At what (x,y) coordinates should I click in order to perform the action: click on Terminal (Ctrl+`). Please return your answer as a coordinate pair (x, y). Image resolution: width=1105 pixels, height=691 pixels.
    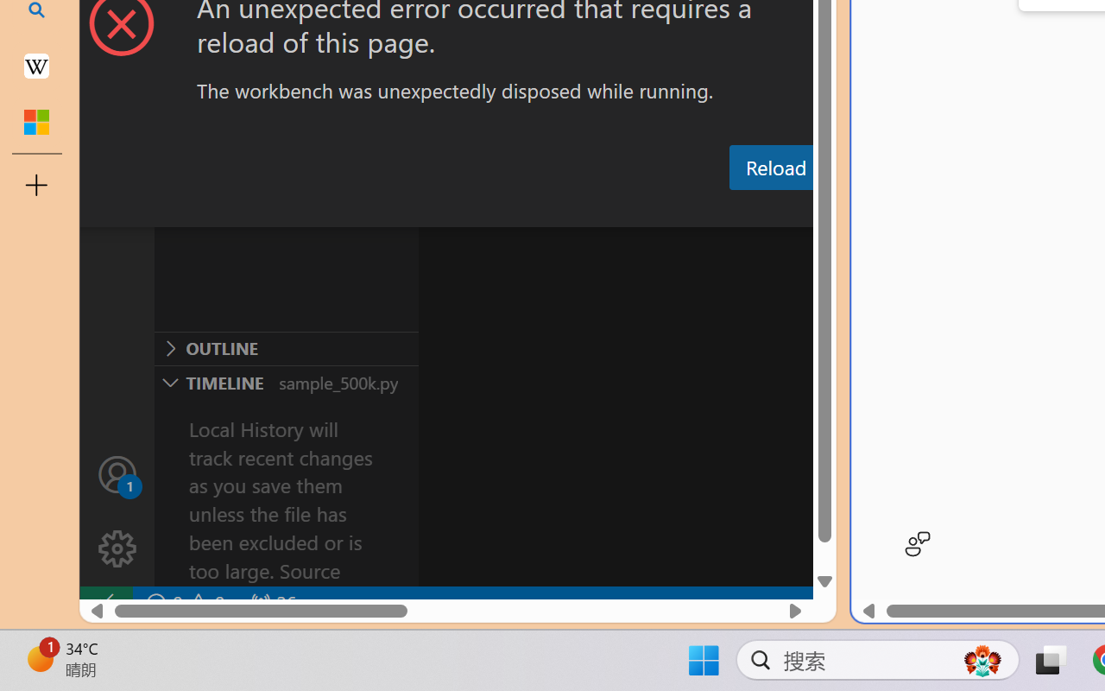
    Looking at the image, I should click on (881, 210).